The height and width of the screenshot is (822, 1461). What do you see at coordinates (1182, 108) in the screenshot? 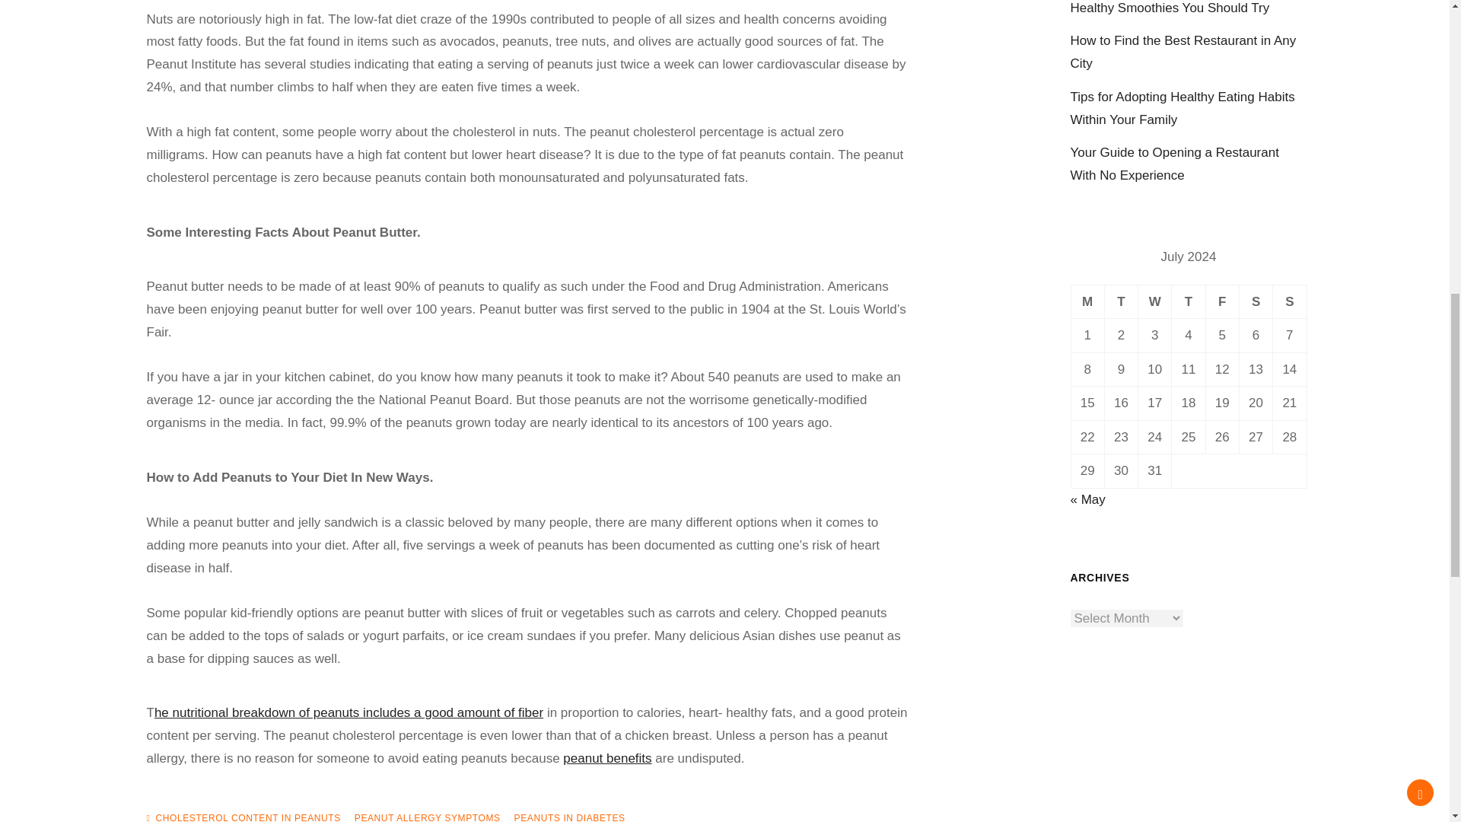
I see `Tips for Adopting Healthy Eating Habits Within Your Family` at bounding box center [1182, 108].